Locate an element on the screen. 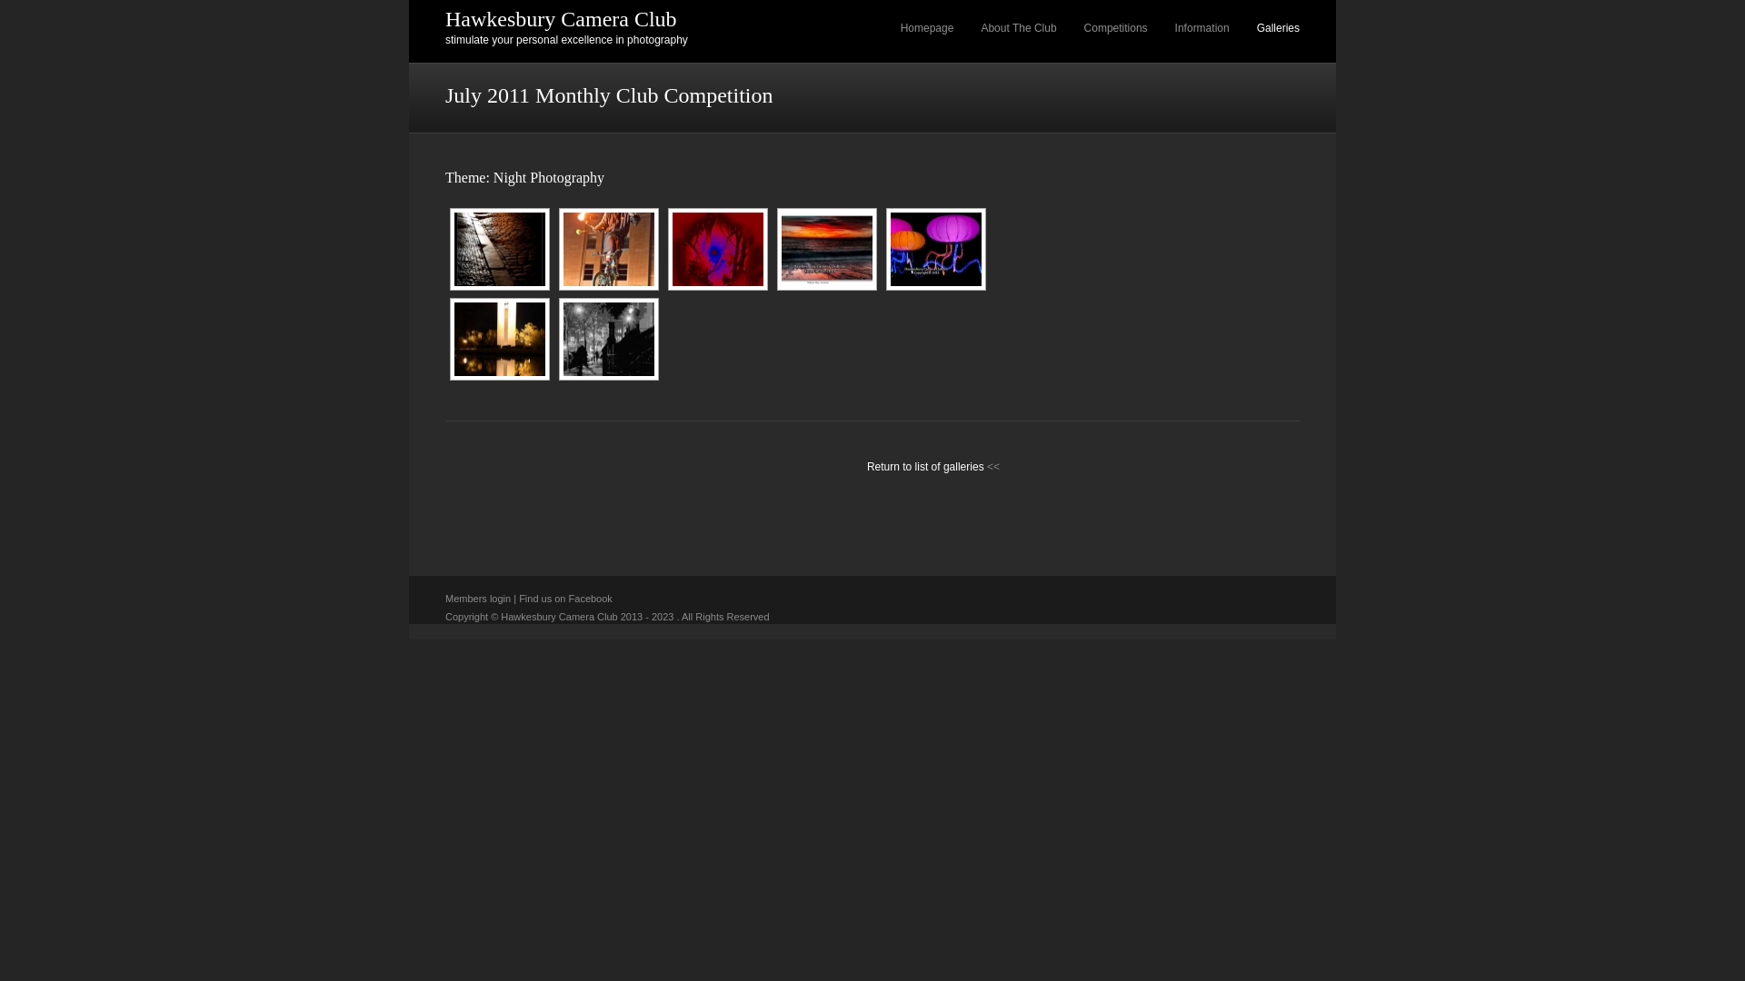  National Carillon Canberra - Stephen Leeder is located at coordinates (500, 340).